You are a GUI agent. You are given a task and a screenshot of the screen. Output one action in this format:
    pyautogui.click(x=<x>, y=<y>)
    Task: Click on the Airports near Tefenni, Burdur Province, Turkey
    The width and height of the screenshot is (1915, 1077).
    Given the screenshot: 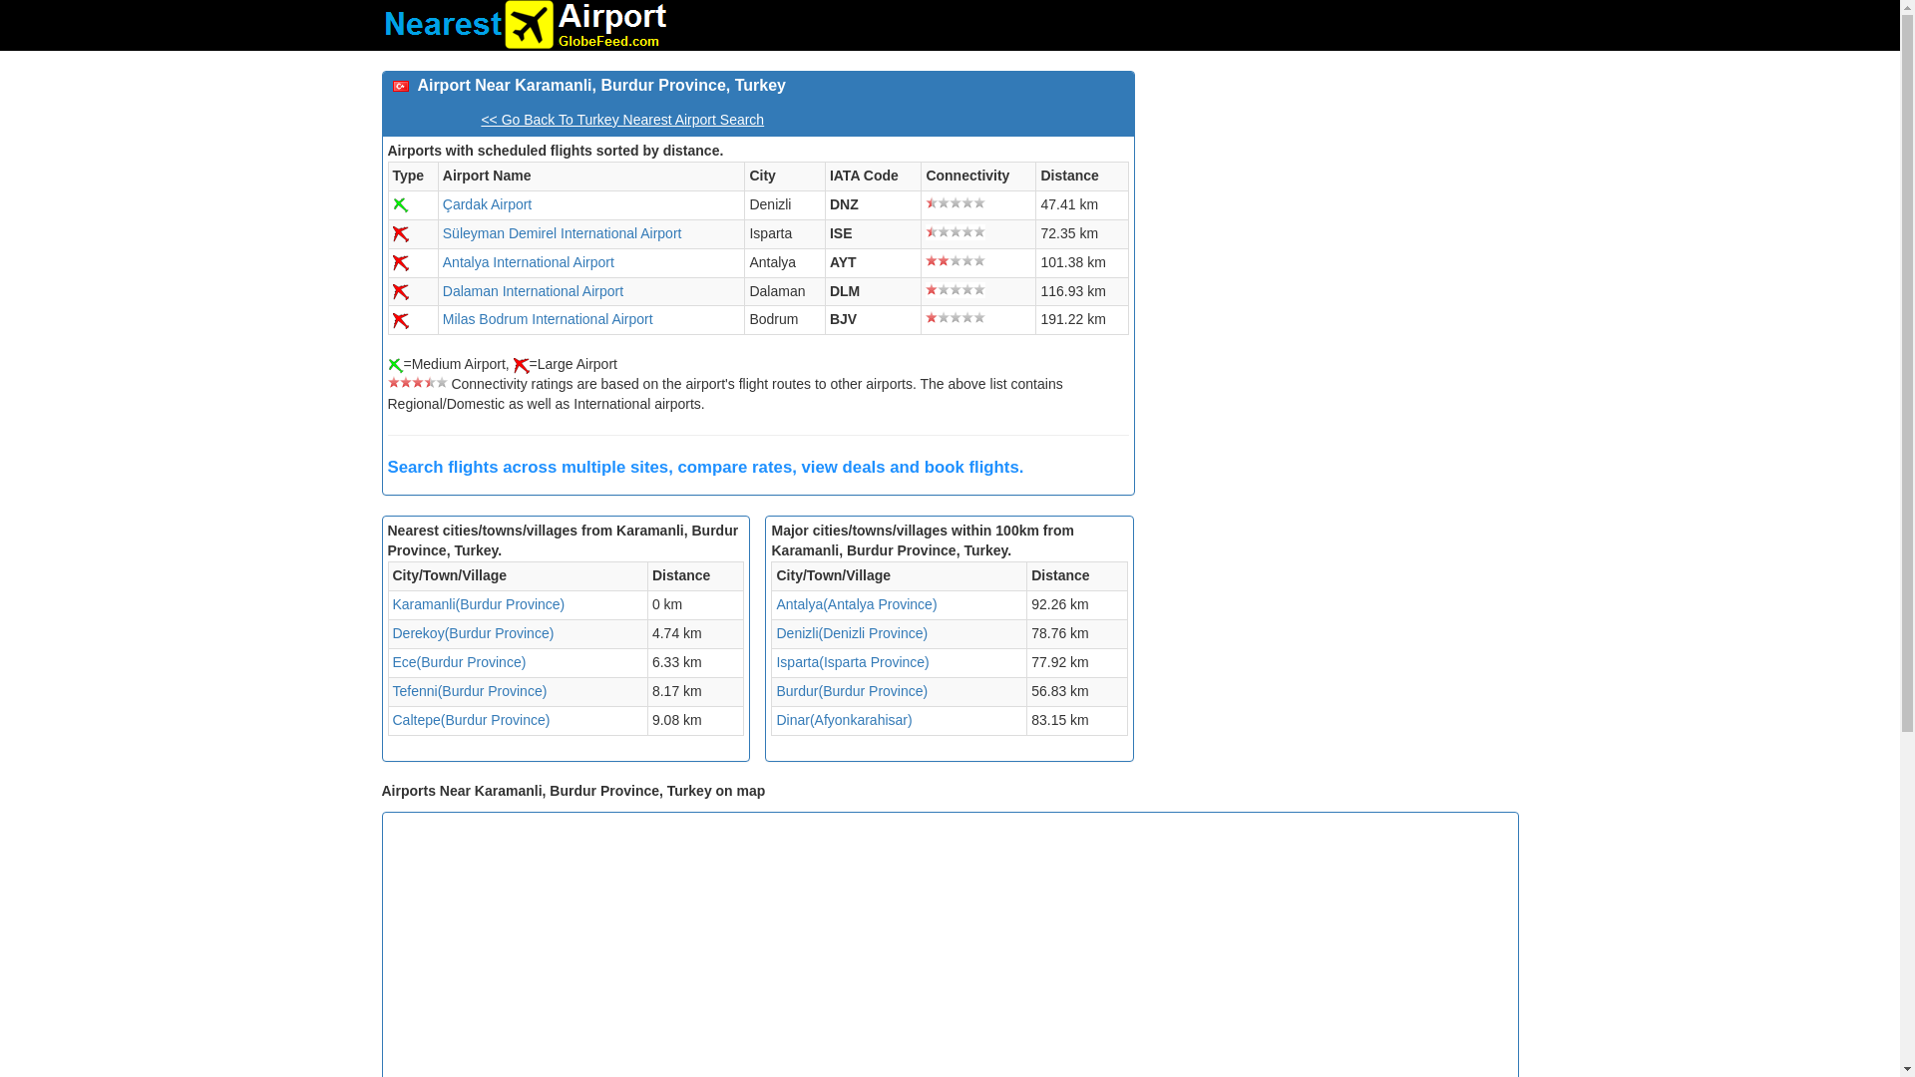 What is the action you would take?
    pyautogui.click(x=470, y=690)
    